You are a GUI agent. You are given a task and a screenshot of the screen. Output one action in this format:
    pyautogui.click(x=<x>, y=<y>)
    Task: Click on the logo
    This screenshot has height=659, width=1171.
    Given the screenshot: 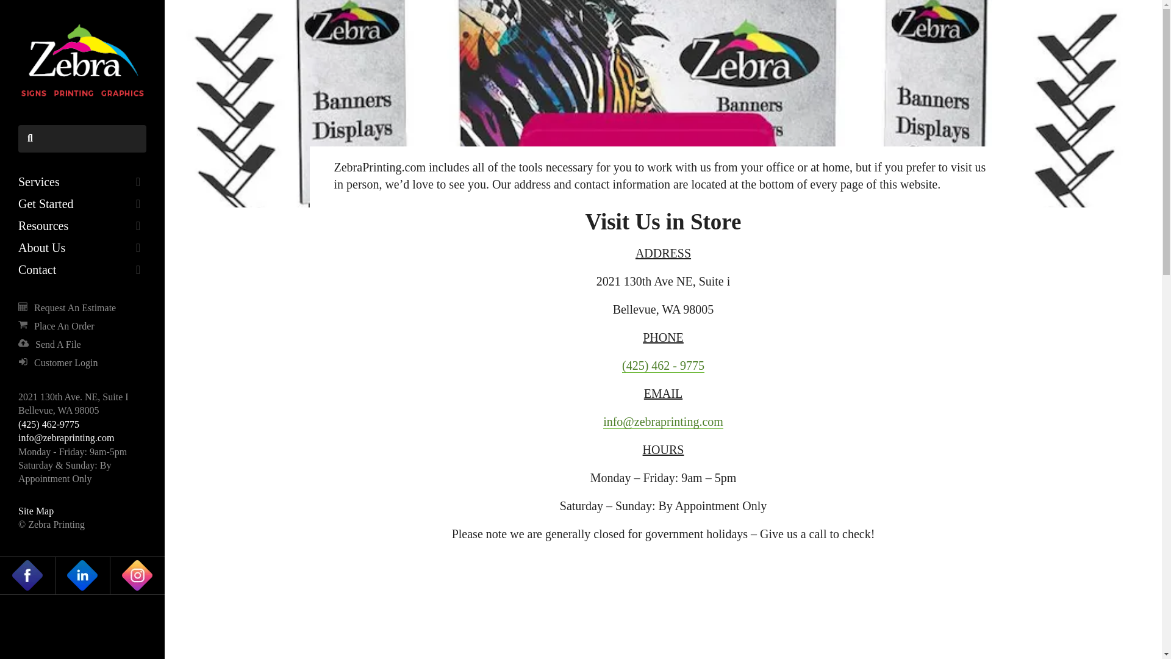 What is the action you would take?
    pyautogui.click(x=82, y=62)
    